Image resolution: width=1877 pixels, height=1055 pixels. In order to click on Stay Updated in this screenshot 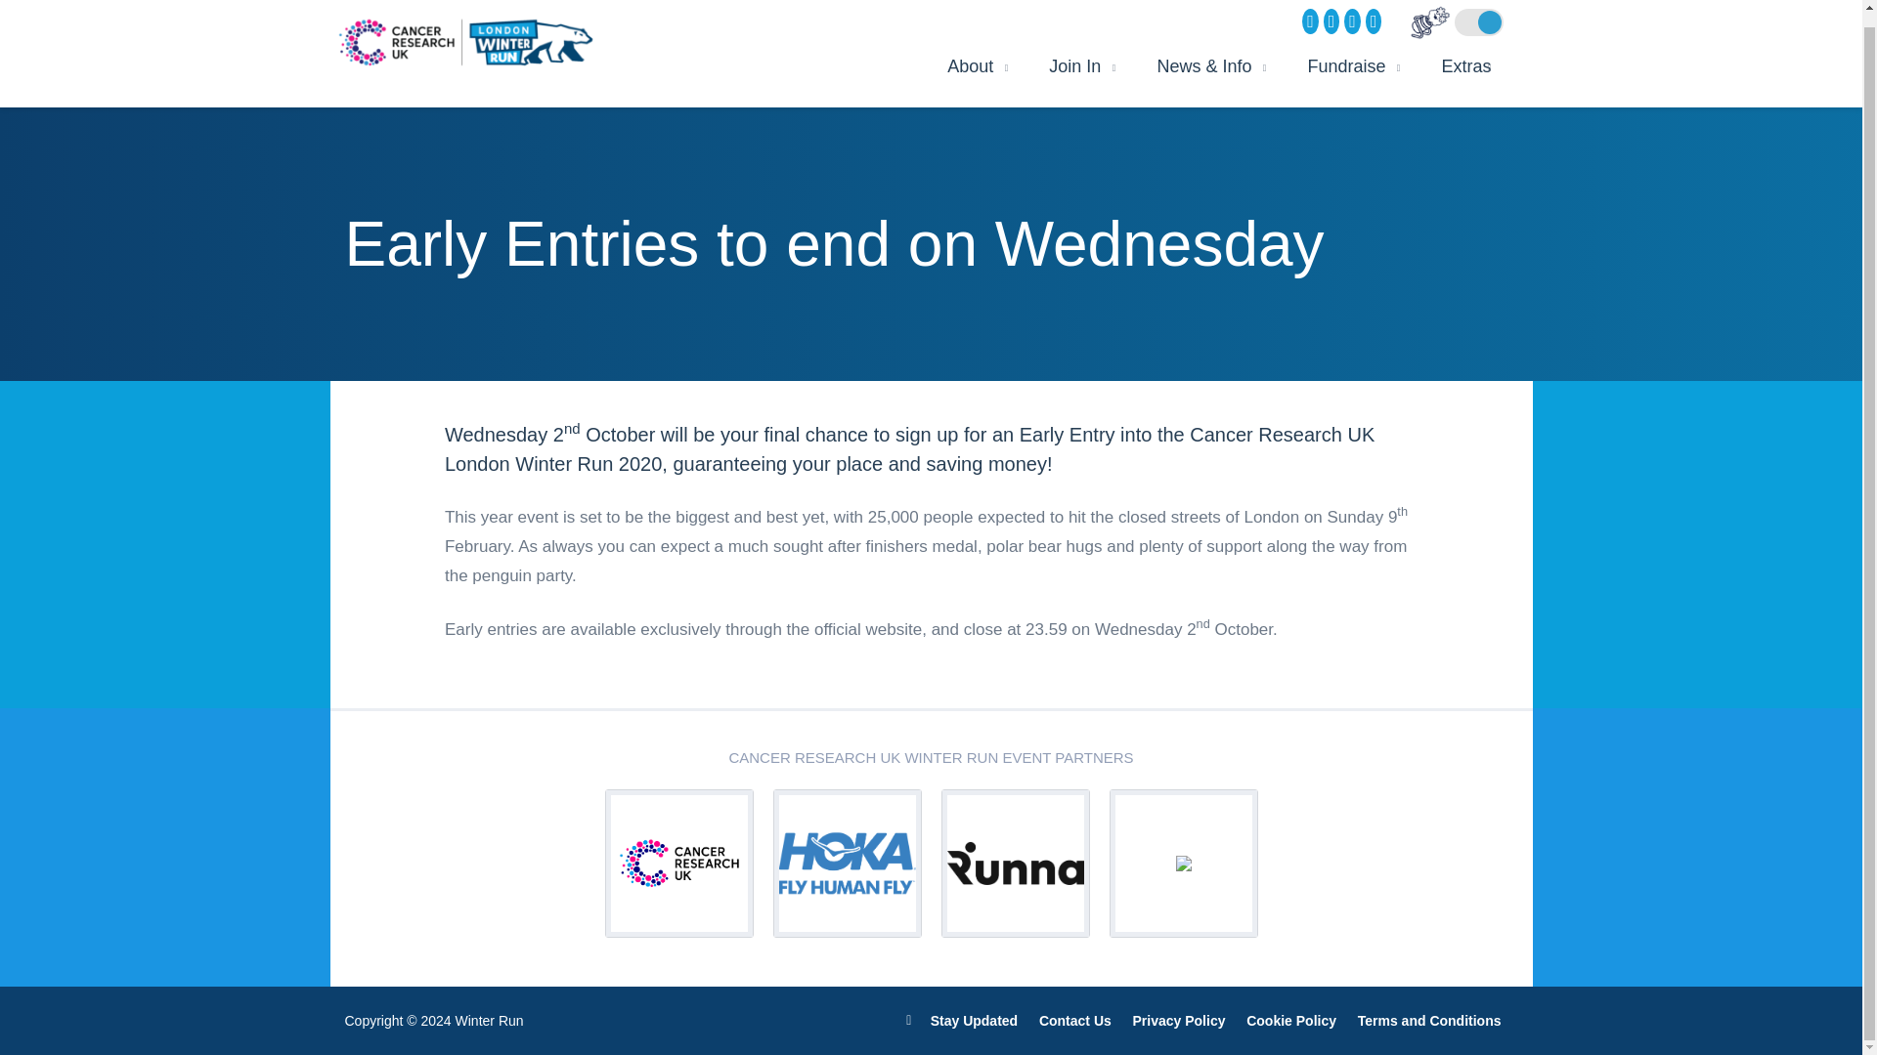, I will do `click(962, 1020)`.